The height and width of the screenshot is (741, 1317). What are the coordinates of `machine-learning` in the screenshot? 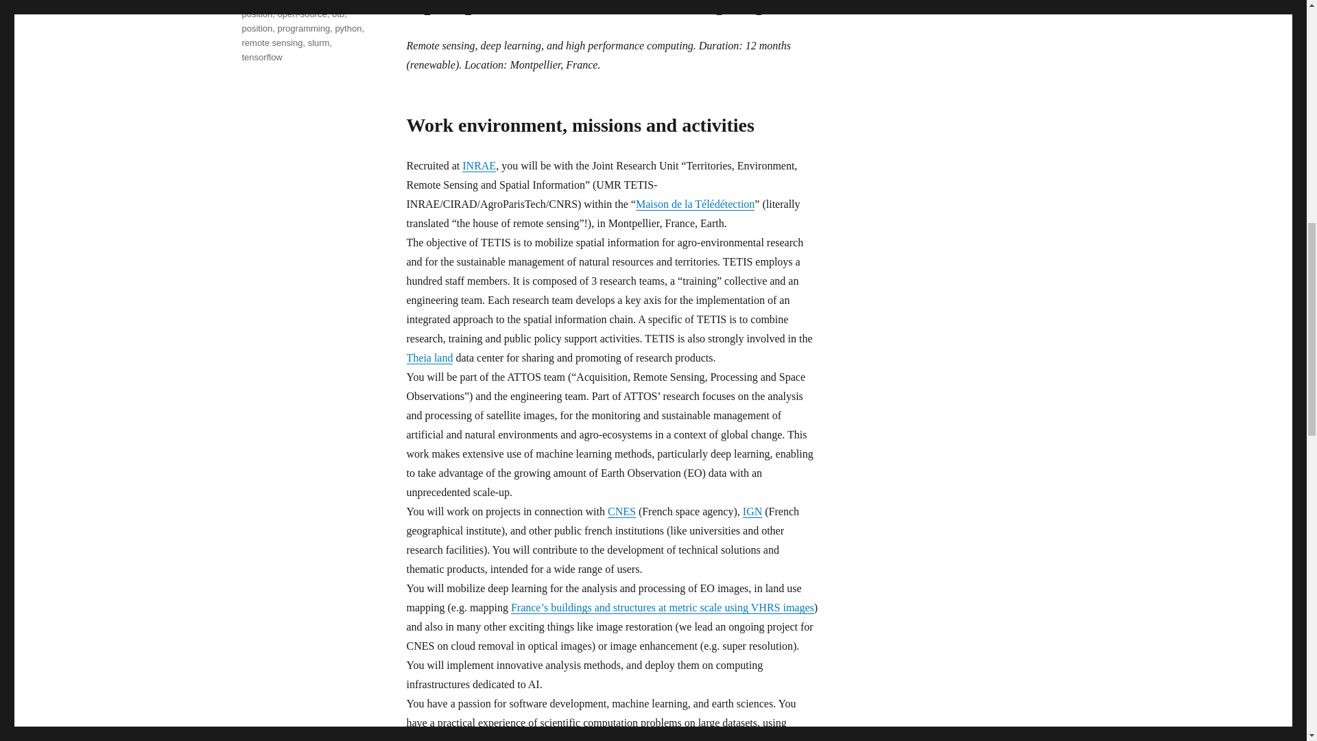 It's located at (298, 2).